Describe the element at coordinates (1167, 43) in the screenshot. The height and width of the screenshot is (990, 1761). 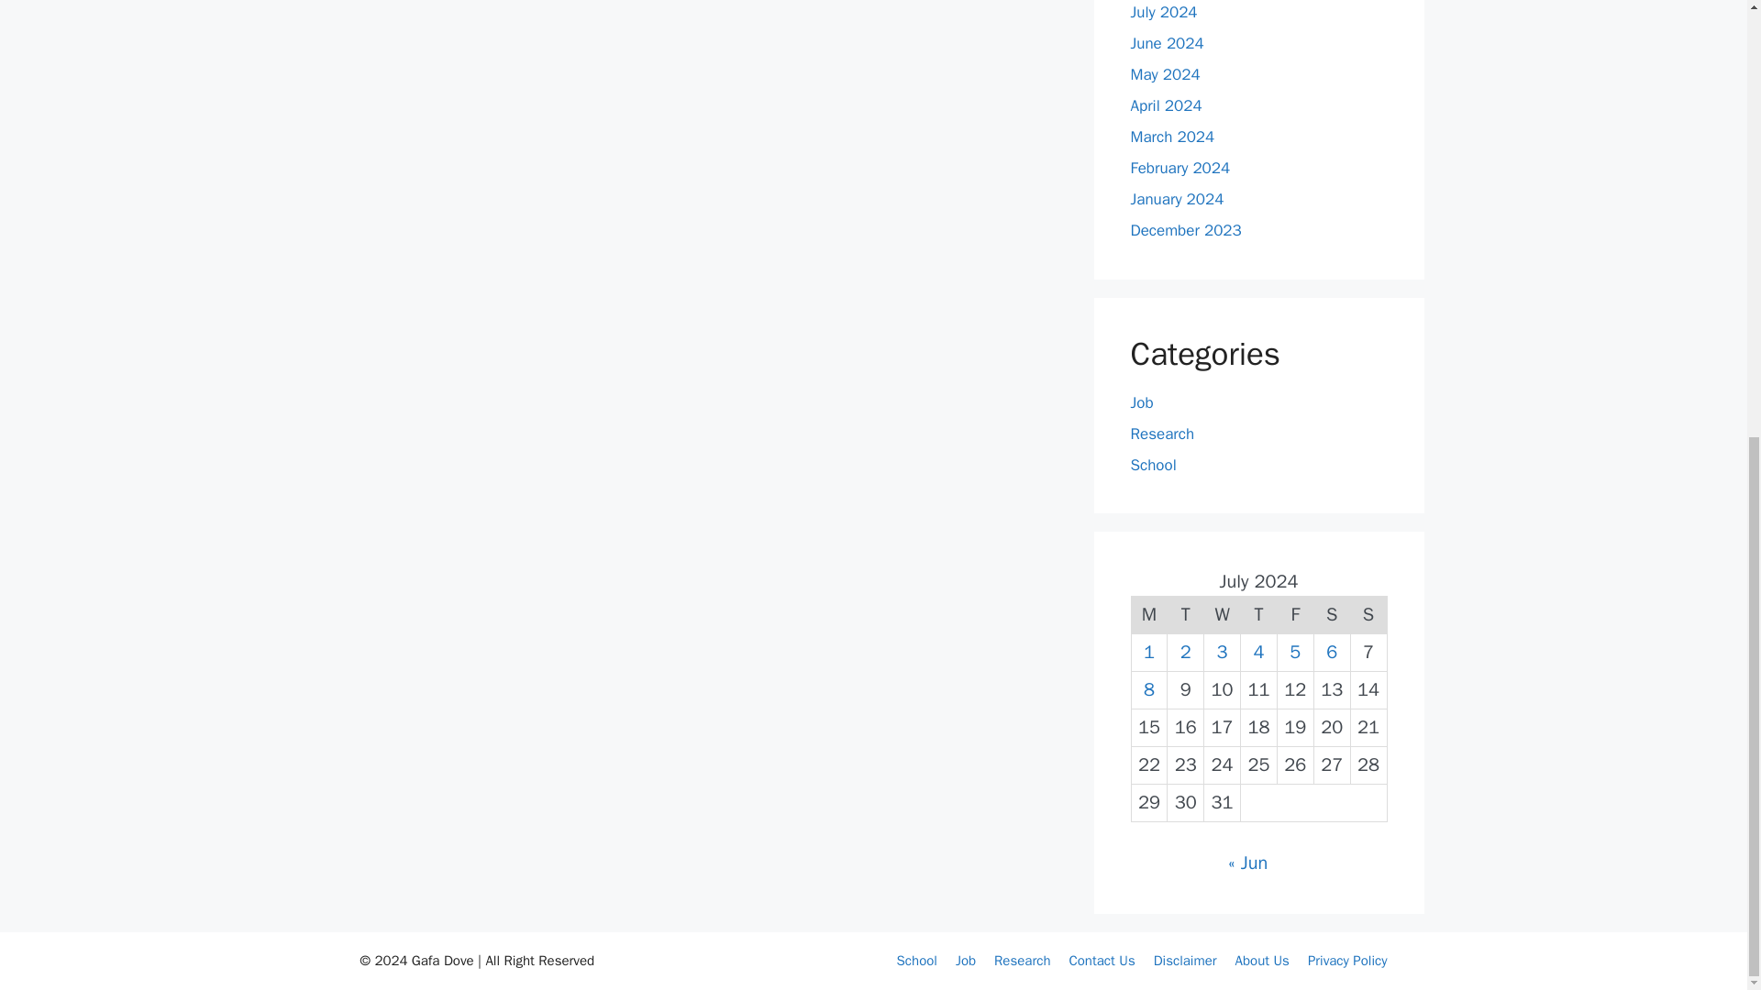
I see `June 2024` at that location.